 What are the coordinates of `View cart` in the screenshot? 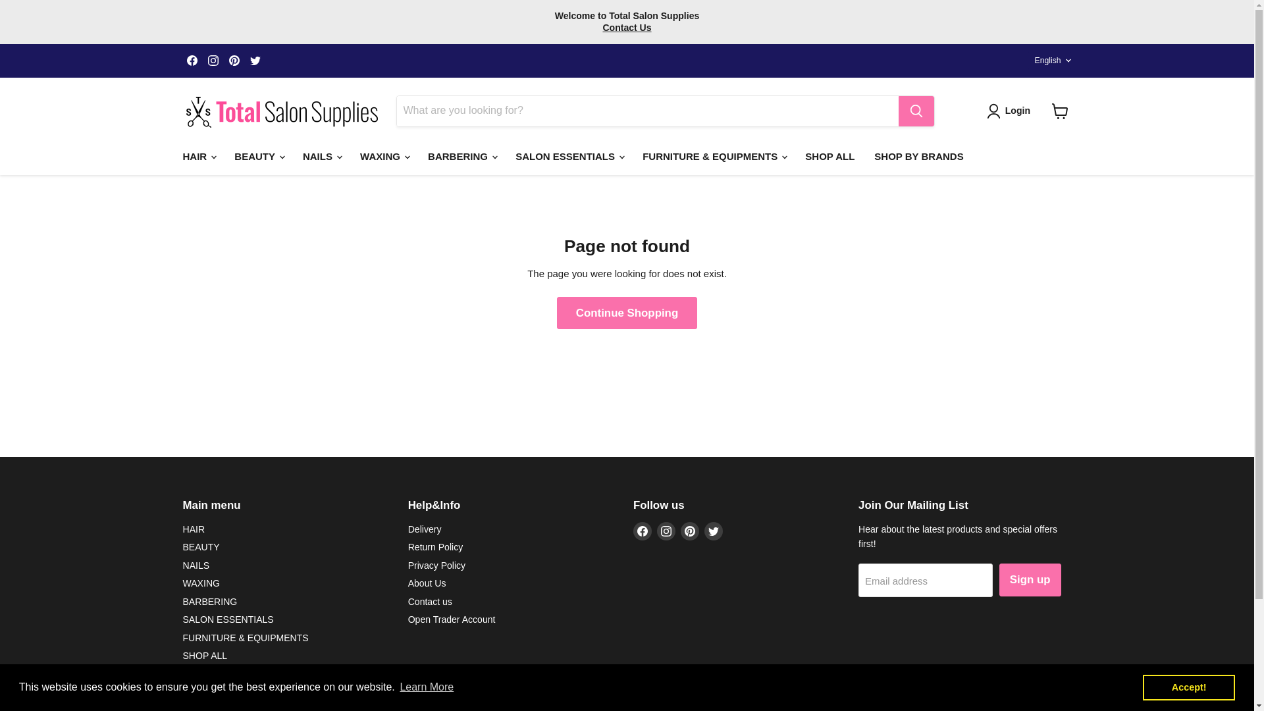 It's located at (1060, 111).